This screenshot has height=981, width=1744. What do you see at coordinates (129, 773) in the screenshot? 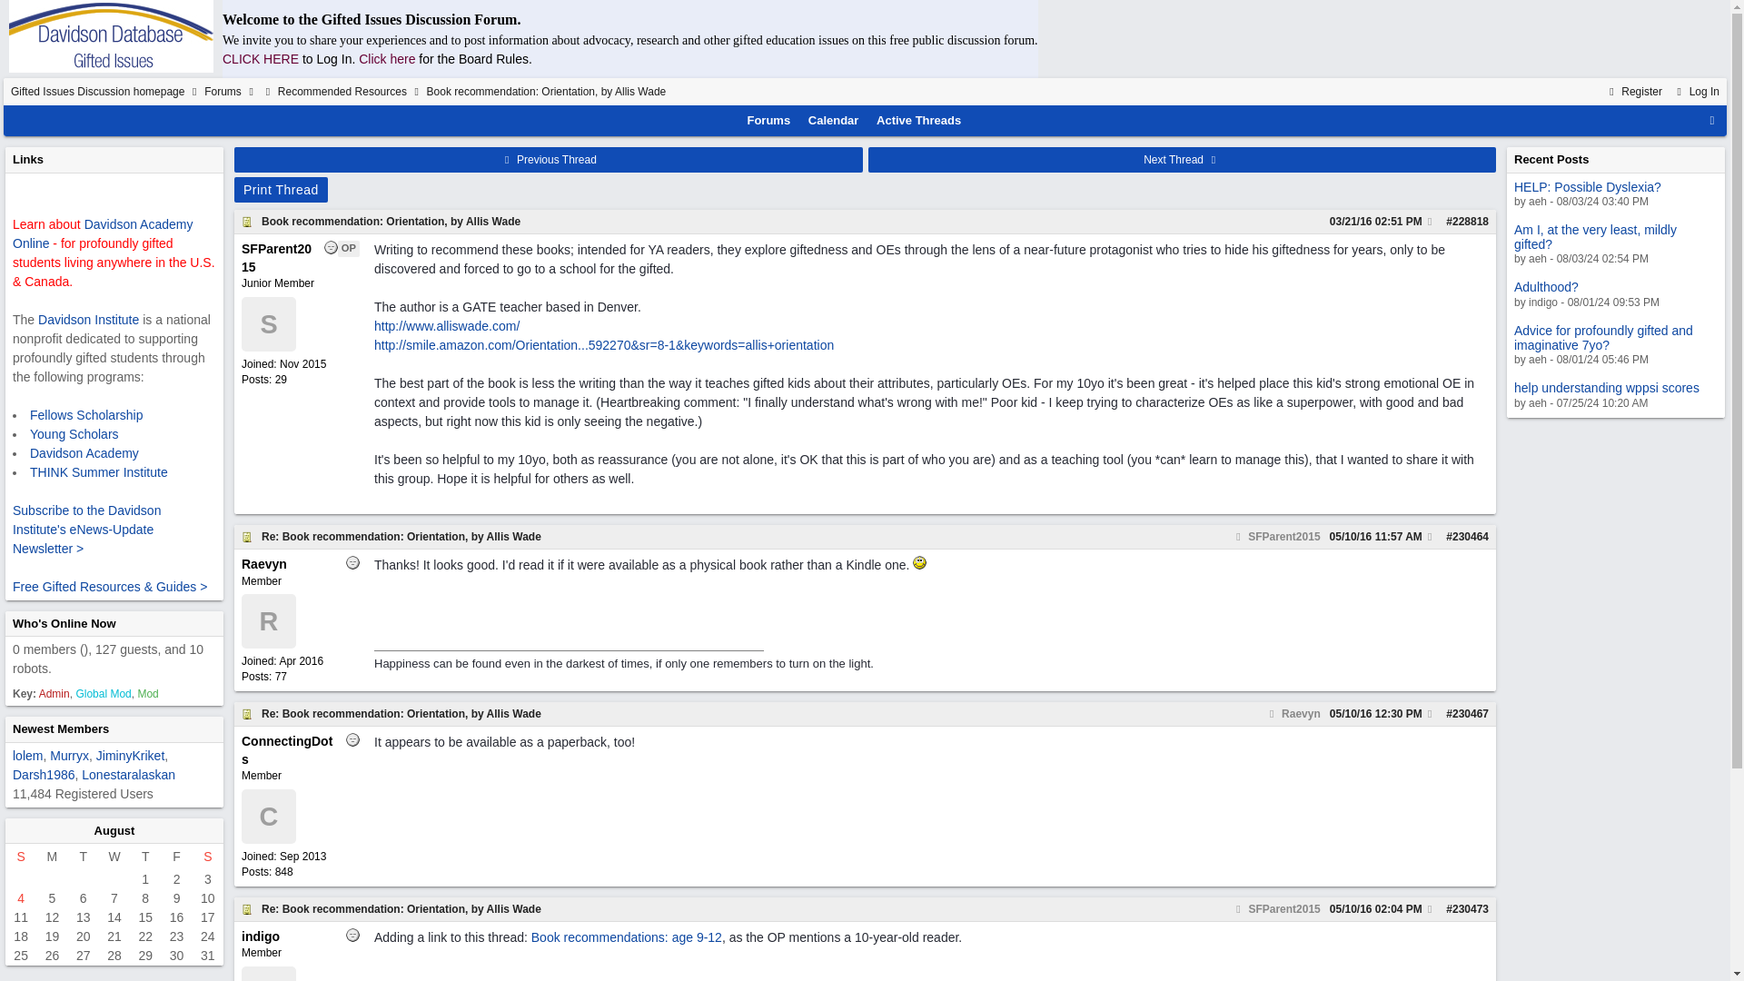
I see `Davidson Academy` at bounding box center [129, 773].